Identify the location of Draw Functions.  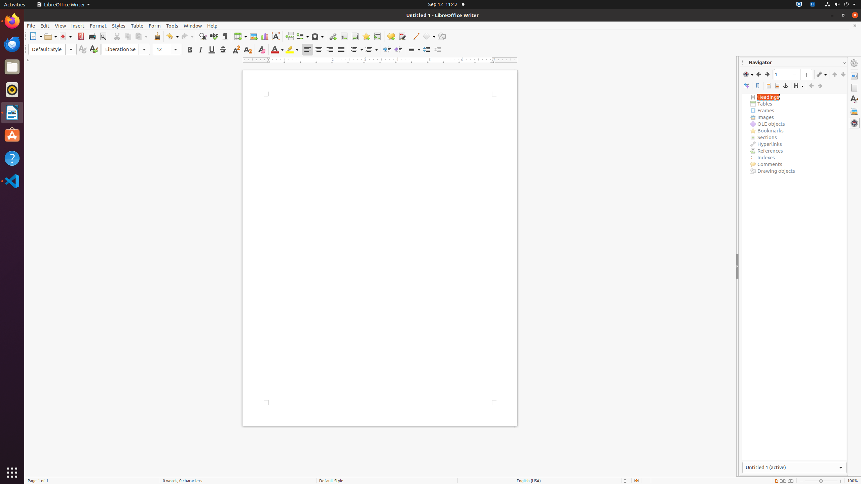
(442, 36).